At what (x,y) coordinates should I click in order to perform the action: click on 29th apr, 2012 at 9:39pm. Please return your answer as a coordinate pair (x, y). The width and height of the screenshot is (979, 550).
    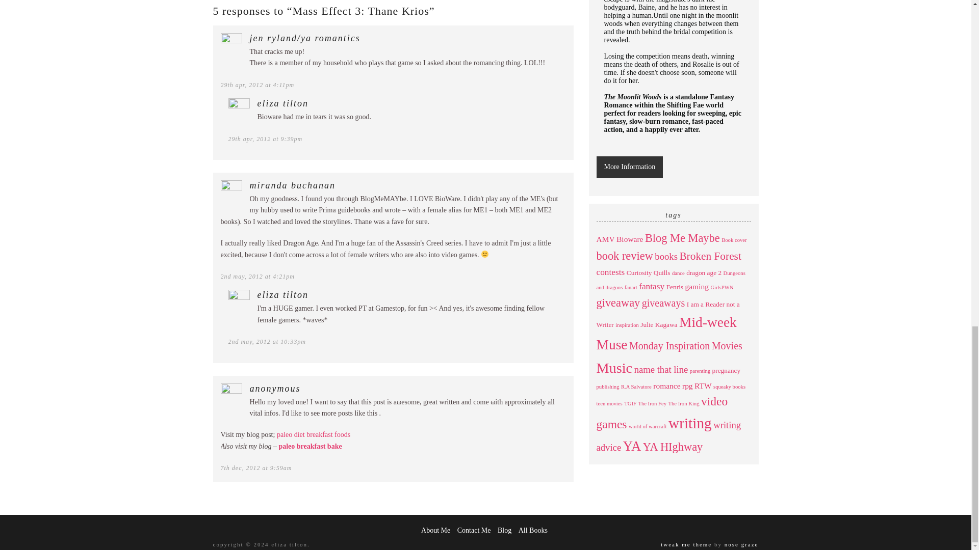
    Looking at the image, I should click on (265, 139).